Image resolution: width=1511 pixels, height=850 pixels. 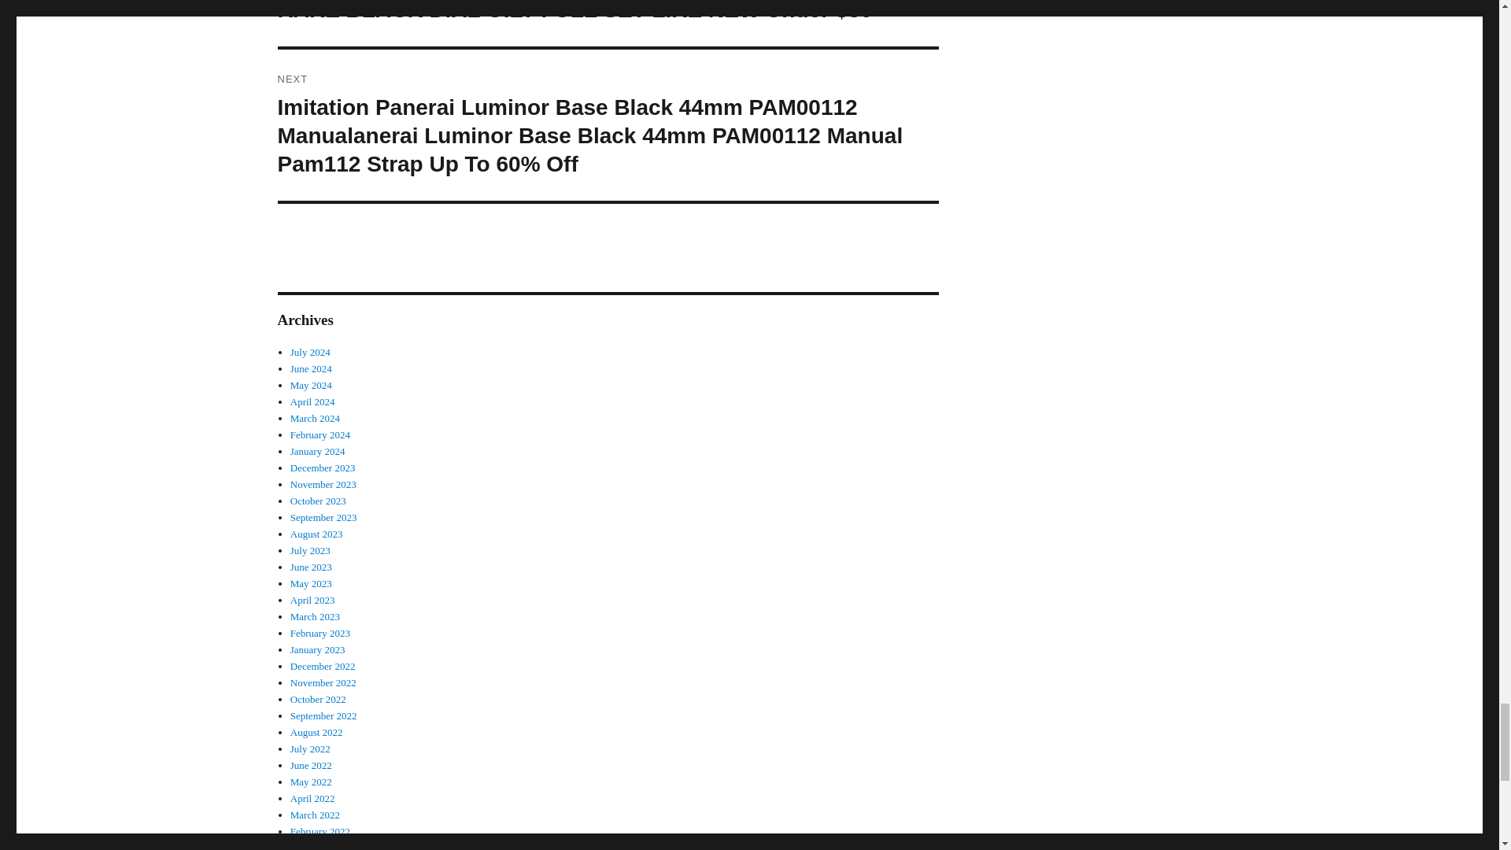 What do you see at coordinates (318, 501) in the screenshot?
I see `October 2023` at bounding box center [318, 501].